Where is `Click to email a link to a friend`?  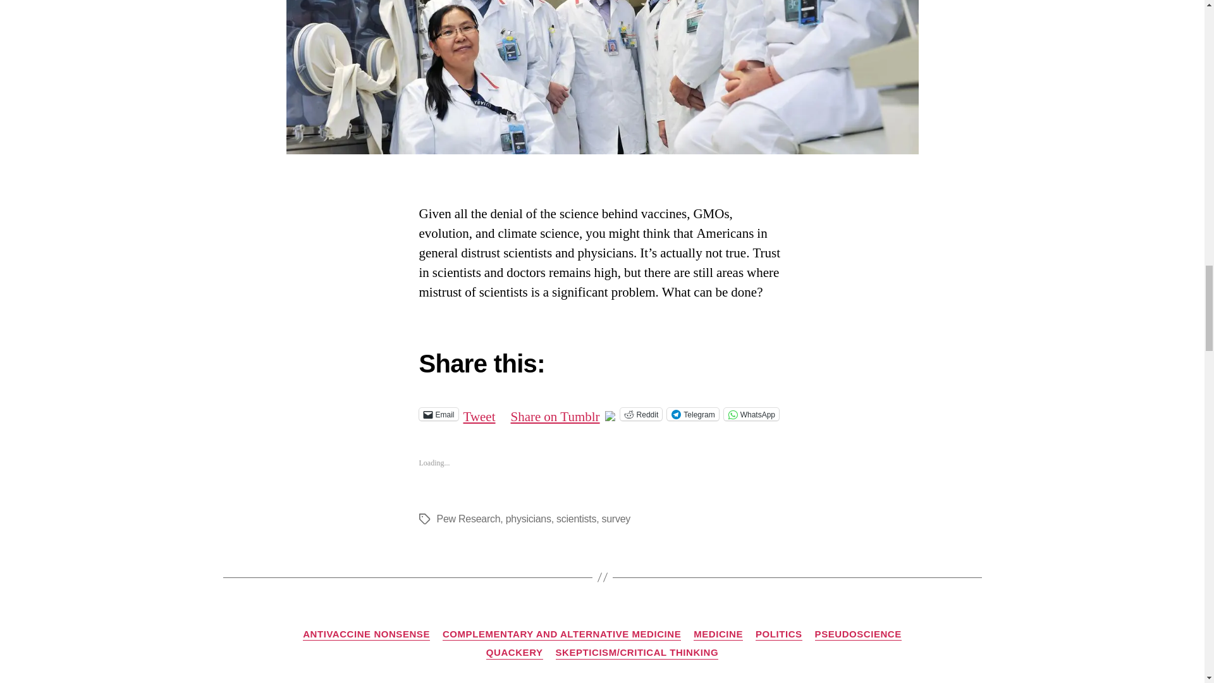 Click to email a link to a friend is located at coordinates (438, 414).